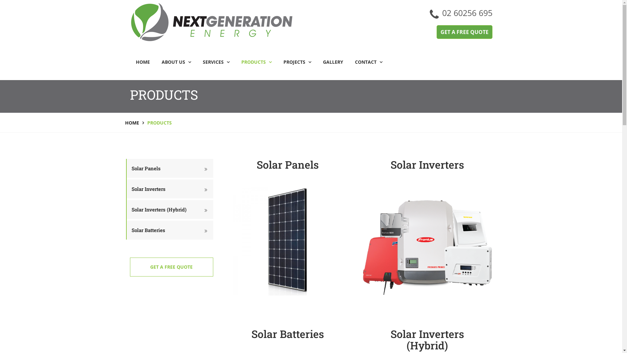 The height and width of the screenshot is (353, 627). I want to click on PROJECTS, so click(297, 62).